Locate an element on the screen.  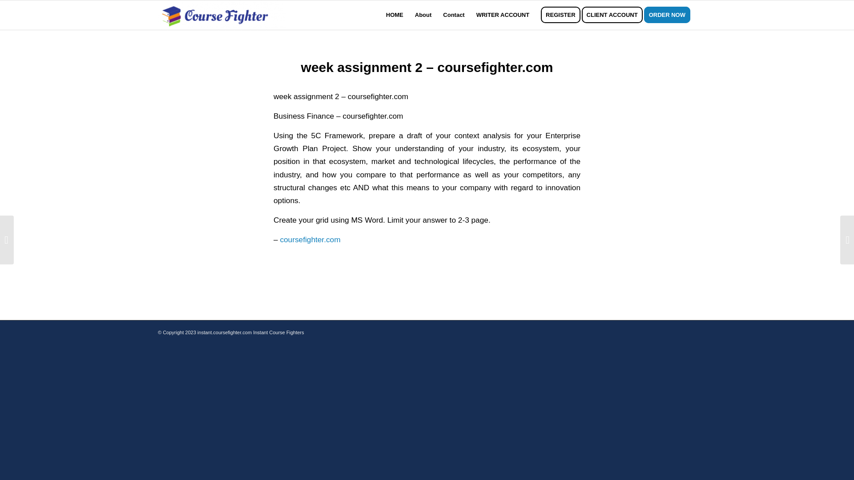
About is located at coordinates (423, 15).